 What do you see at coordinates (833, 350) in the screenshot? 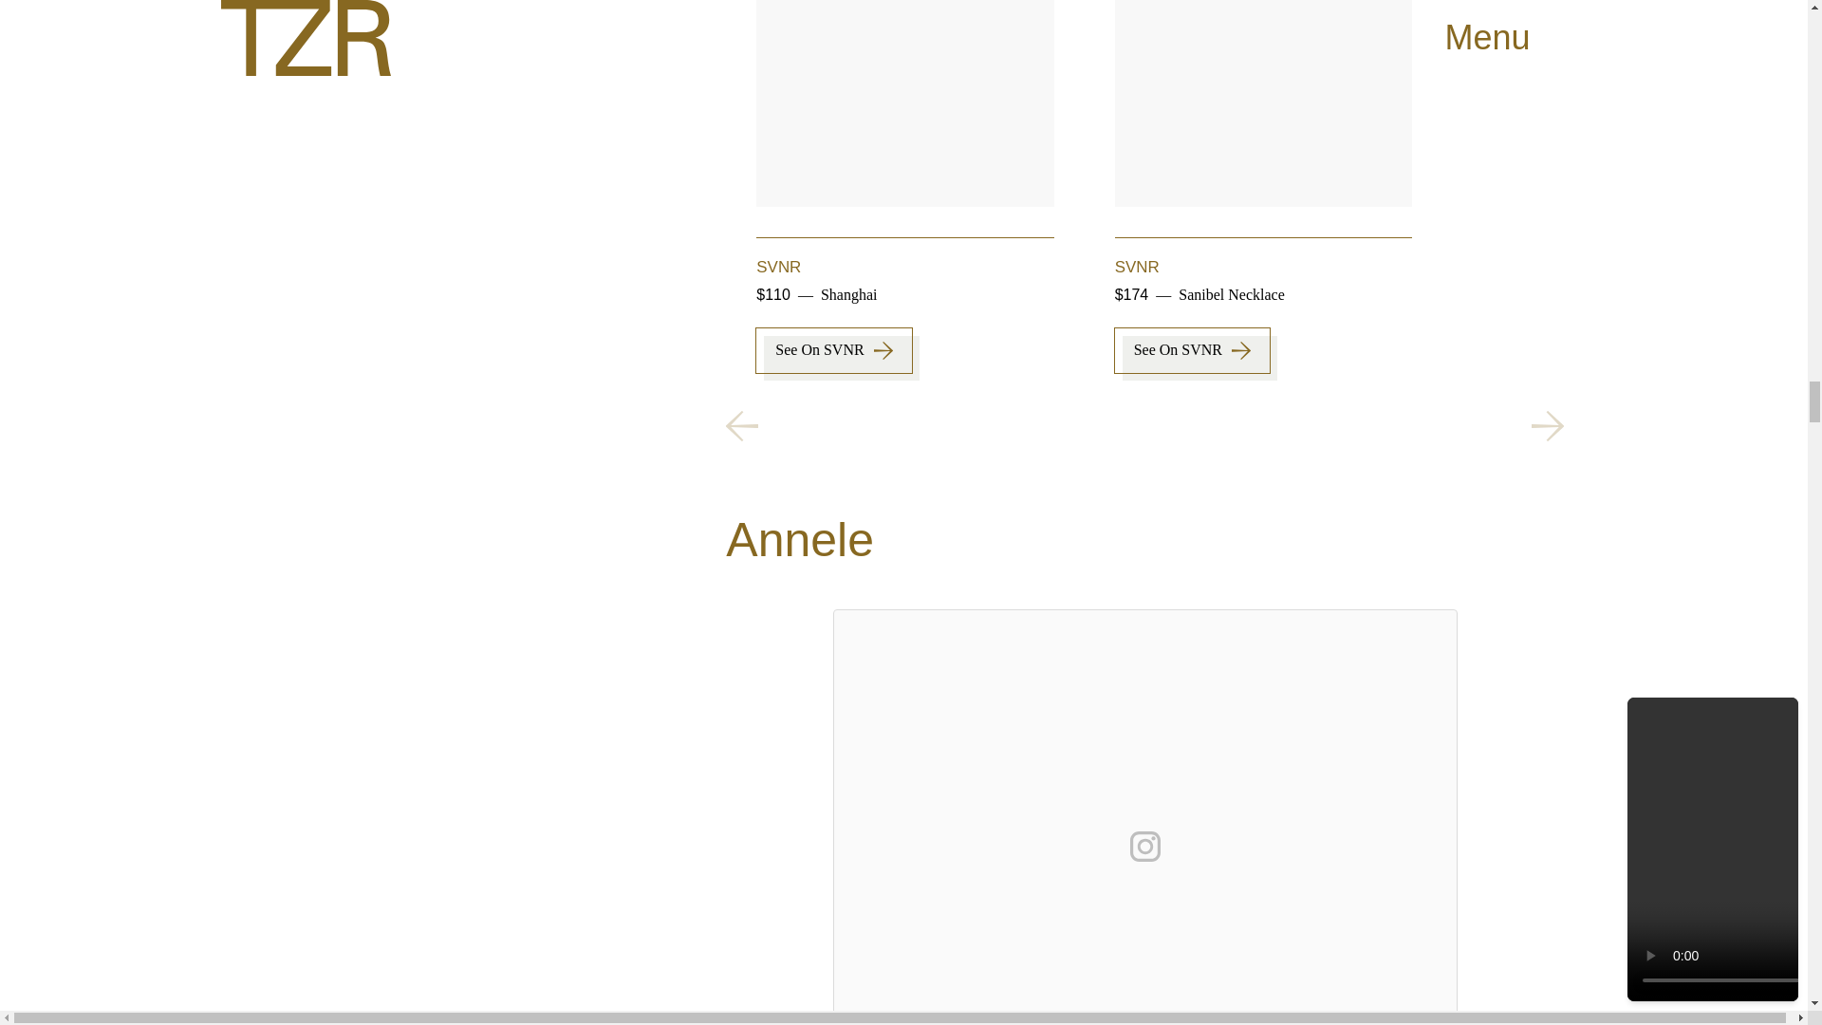
I see `See On SVNR` at bounding box center [833, 350].